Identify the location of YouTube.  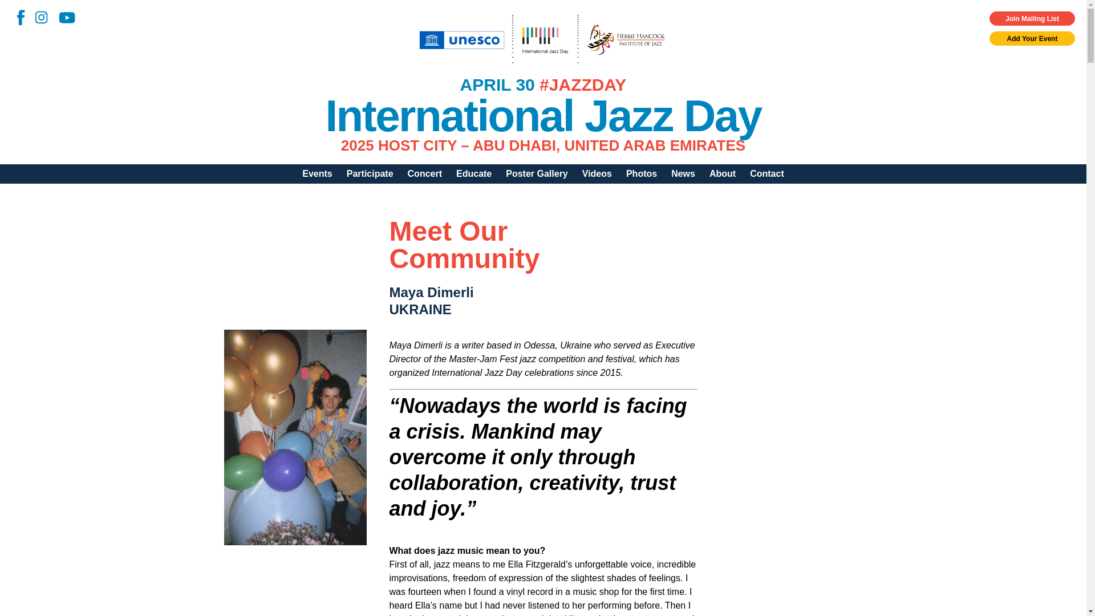
(62, 16).